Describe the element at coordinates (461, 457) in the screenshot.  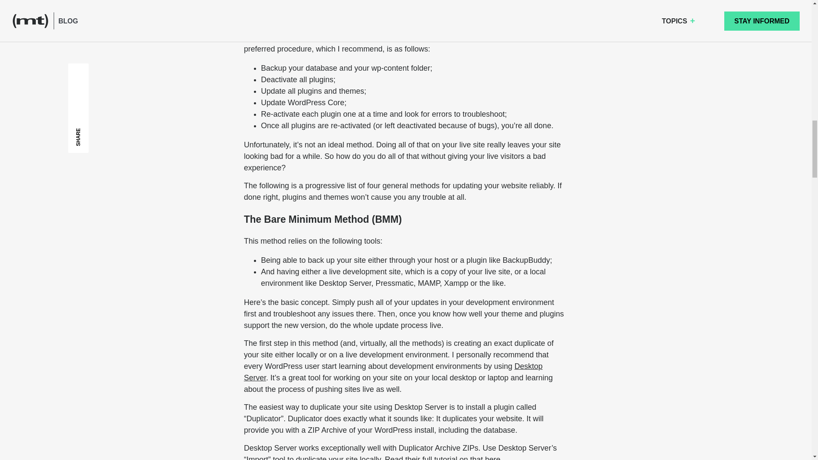
I see `full tutorial on that here` at that location.